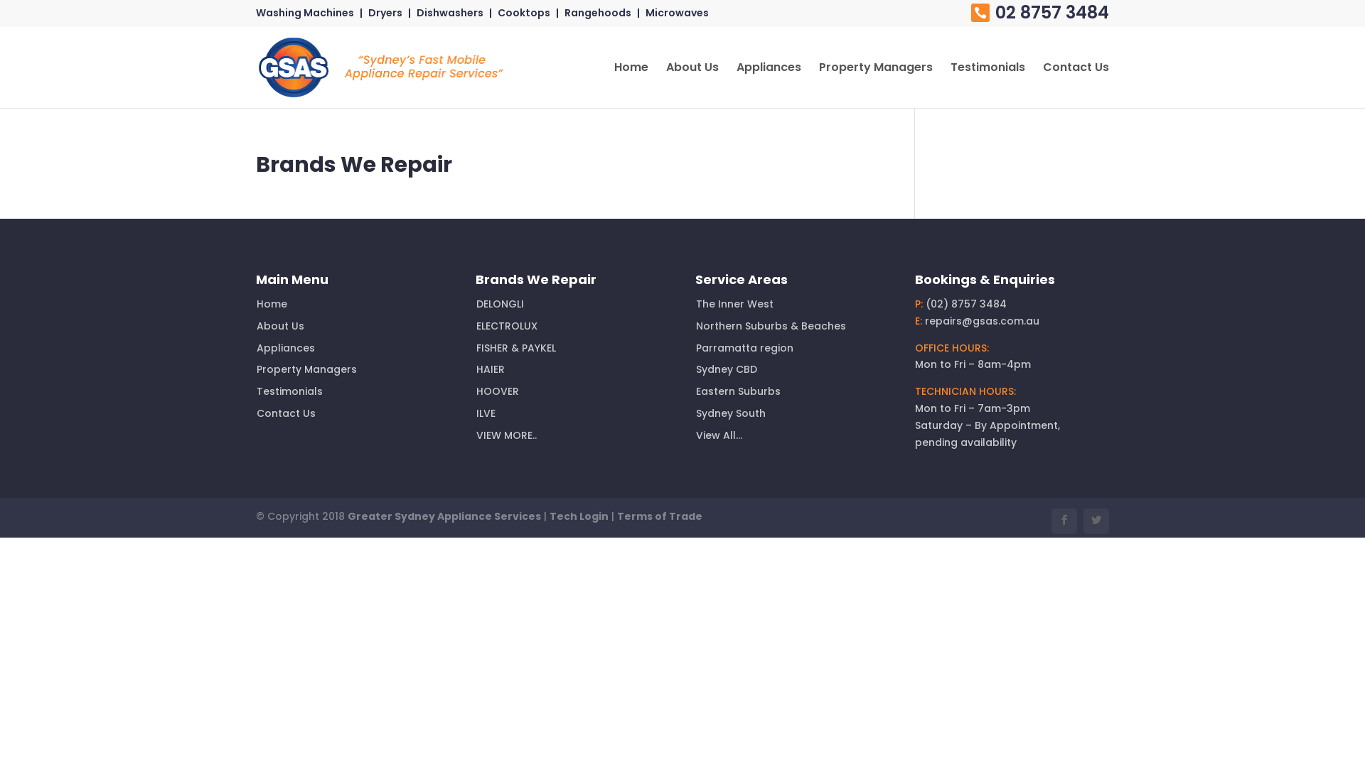  What do you see at coordinates (631, 85) in the screenshot?
I see `Home` at bounding box center [631, 85].